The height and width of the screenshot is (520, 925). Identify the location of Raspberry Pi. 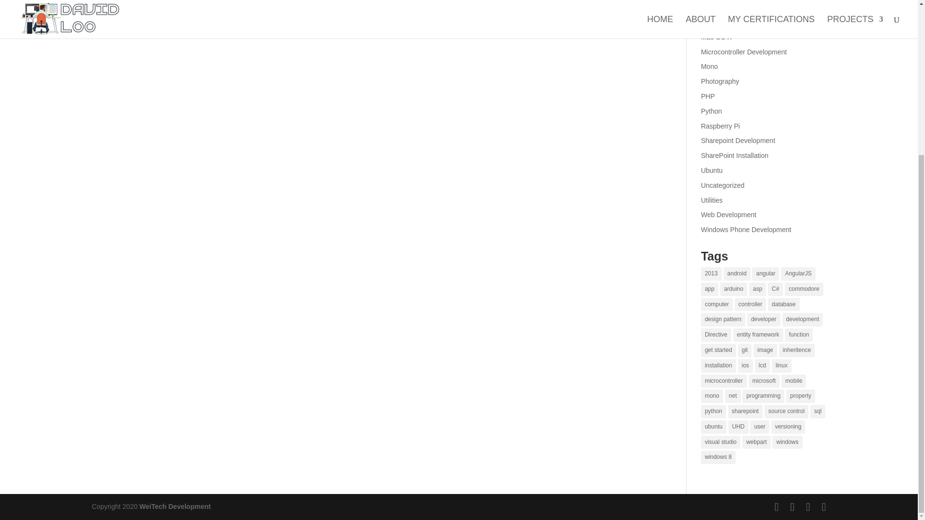
(721, 126).